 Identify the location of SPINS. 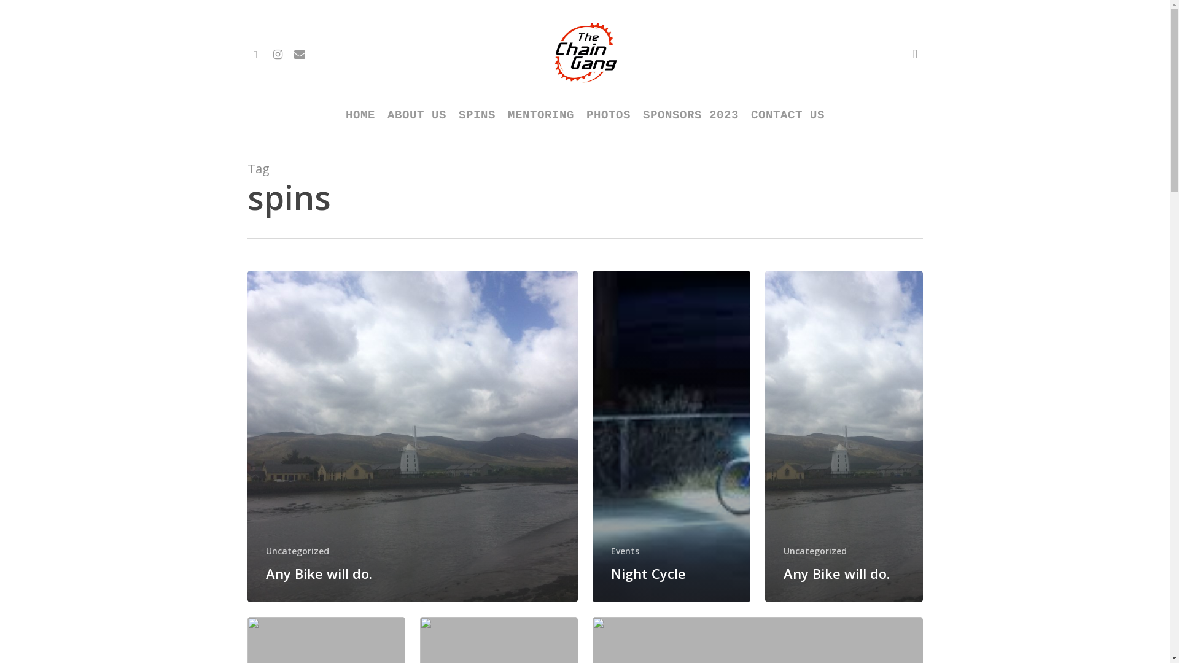
(477, 115).